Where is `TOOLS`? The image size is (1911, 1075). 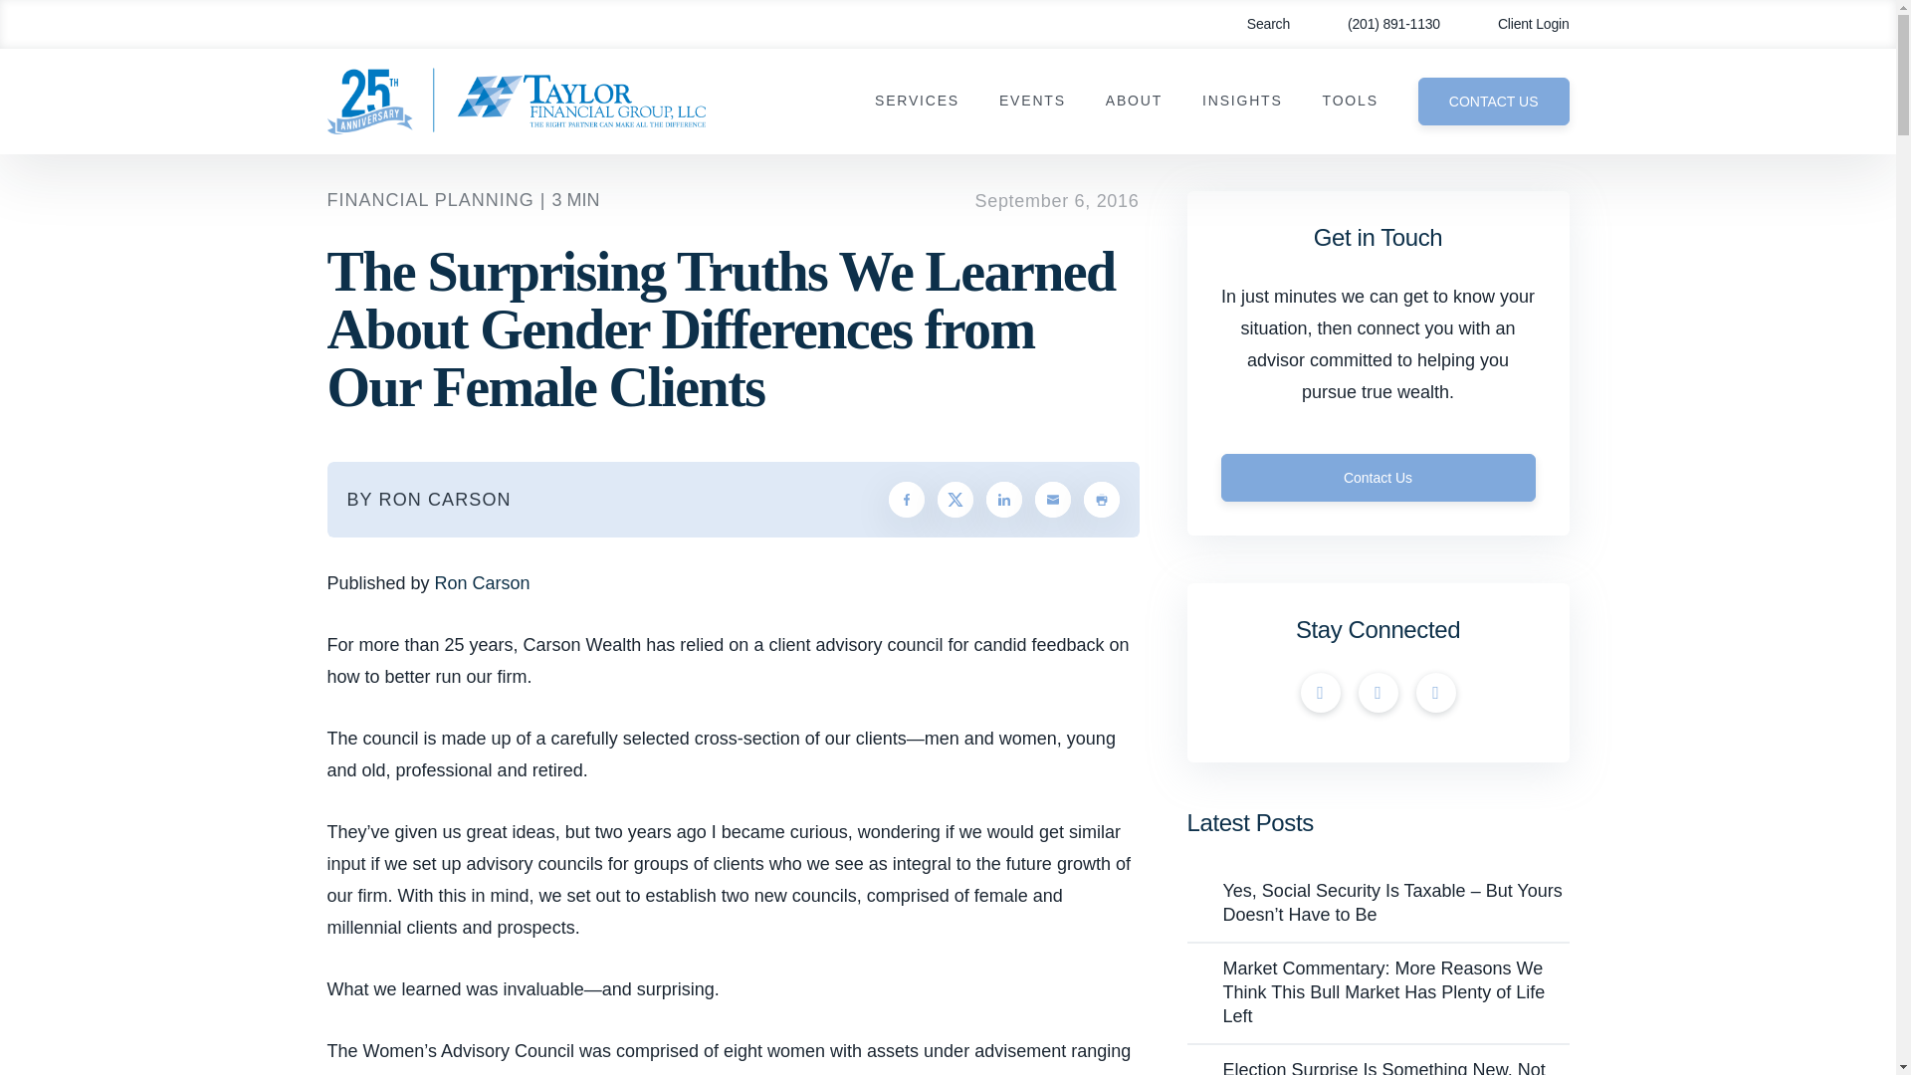
TOOLS is located at coordinates (1350, 102).